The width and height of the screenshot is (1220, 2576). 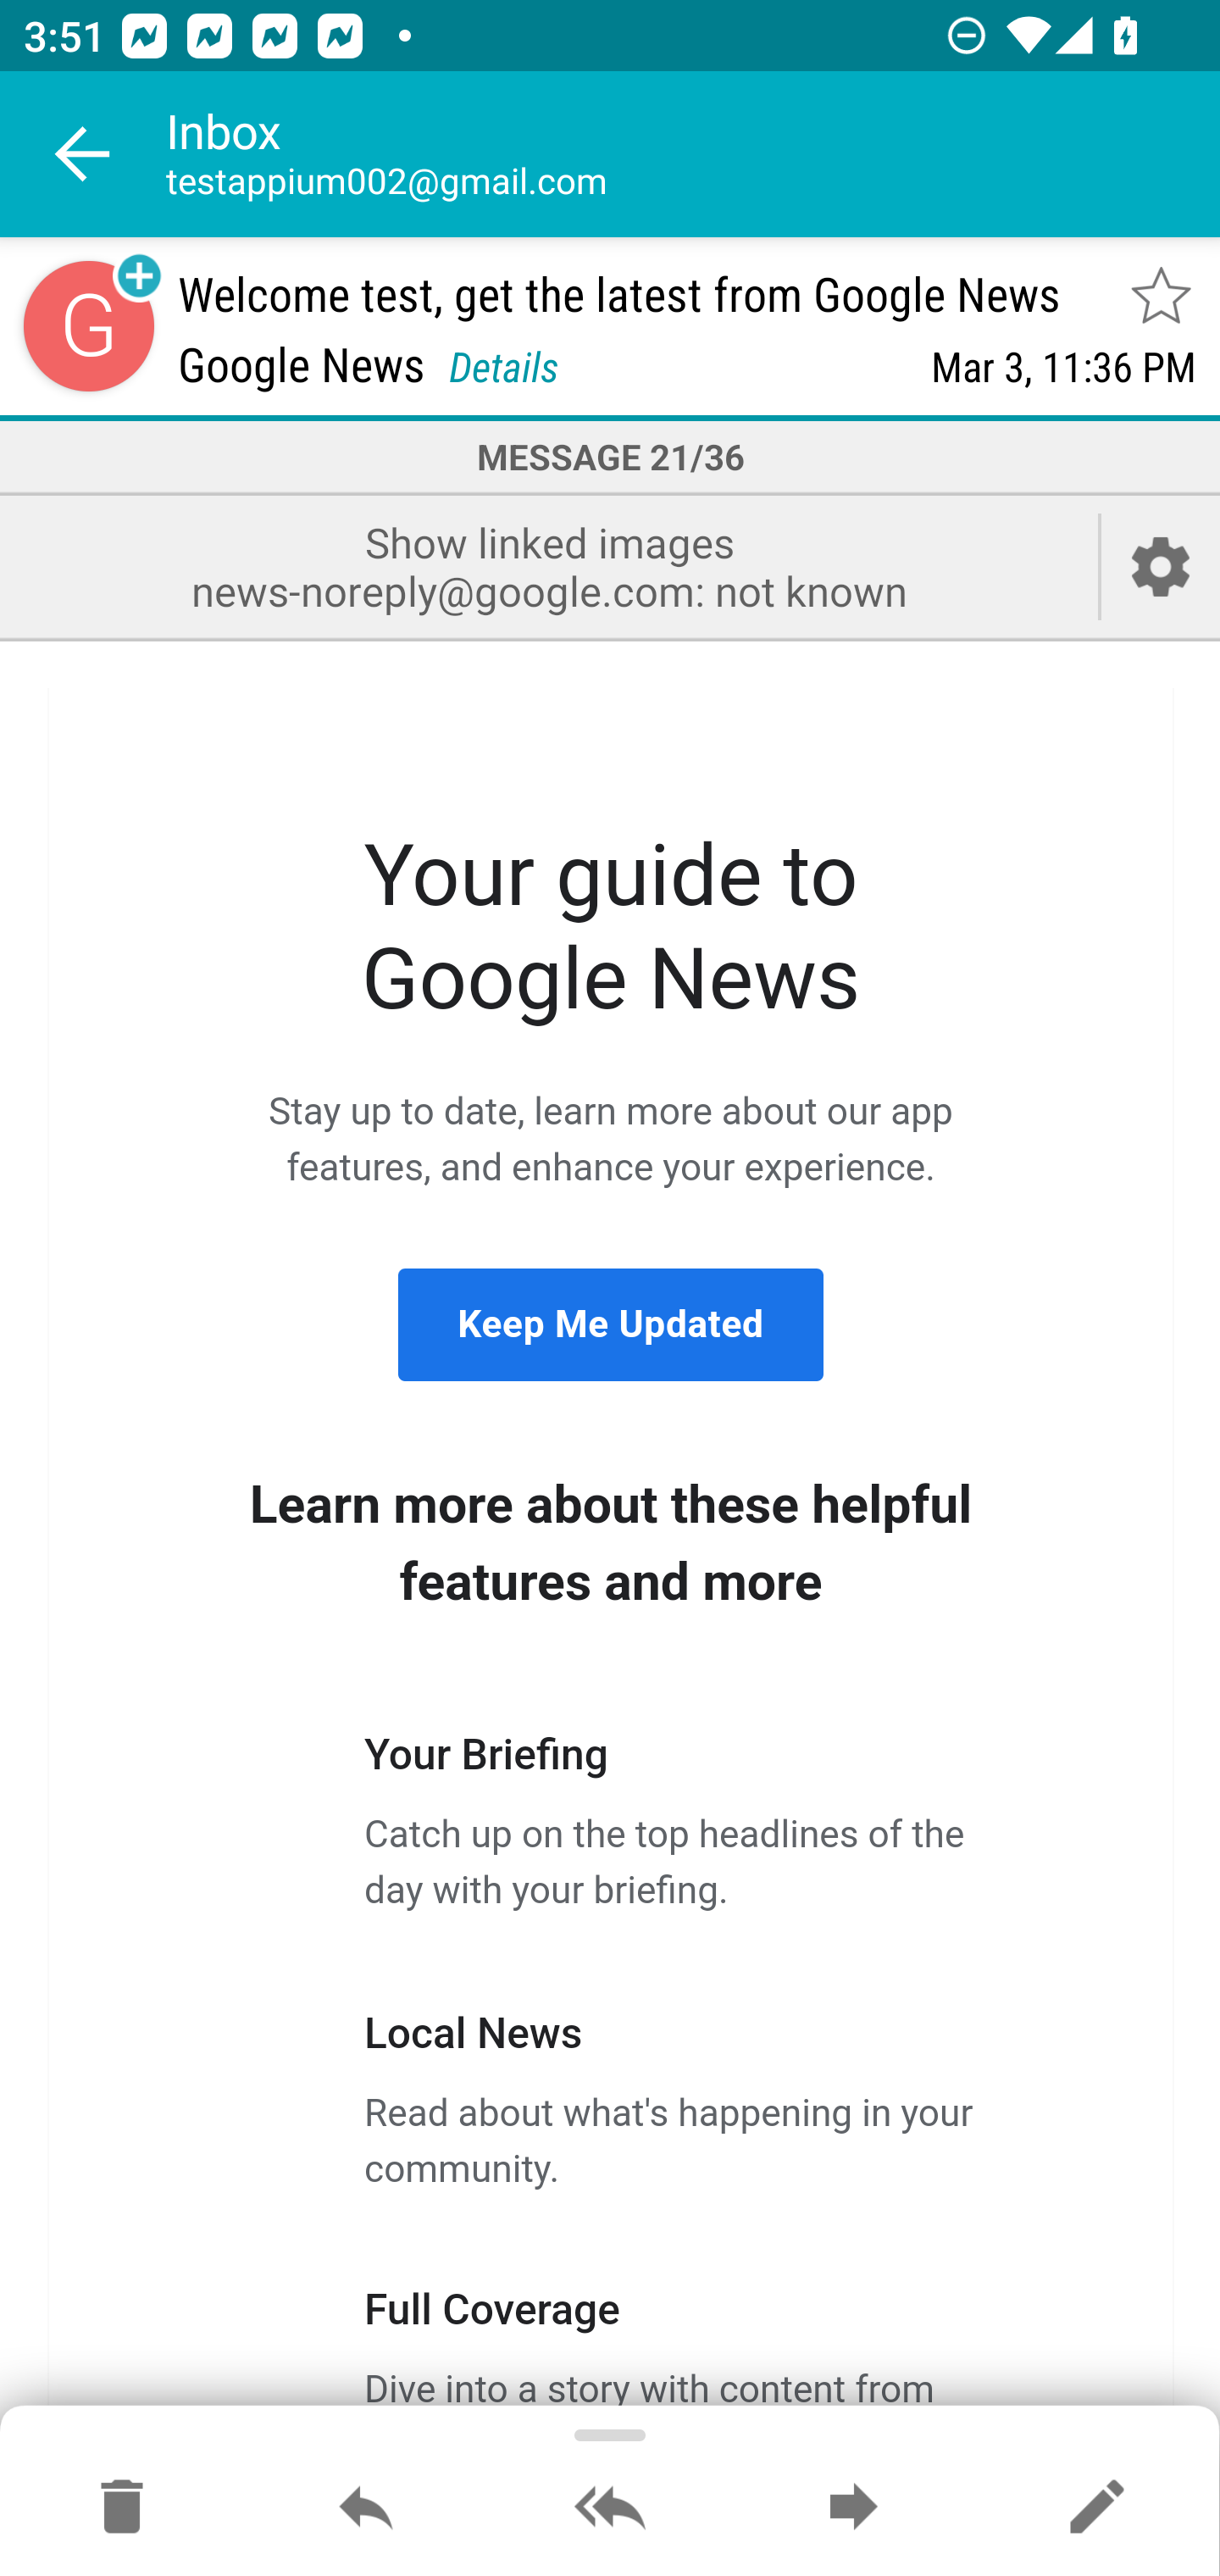 I want to click on Sender contact button, so click(x=88, y=325).